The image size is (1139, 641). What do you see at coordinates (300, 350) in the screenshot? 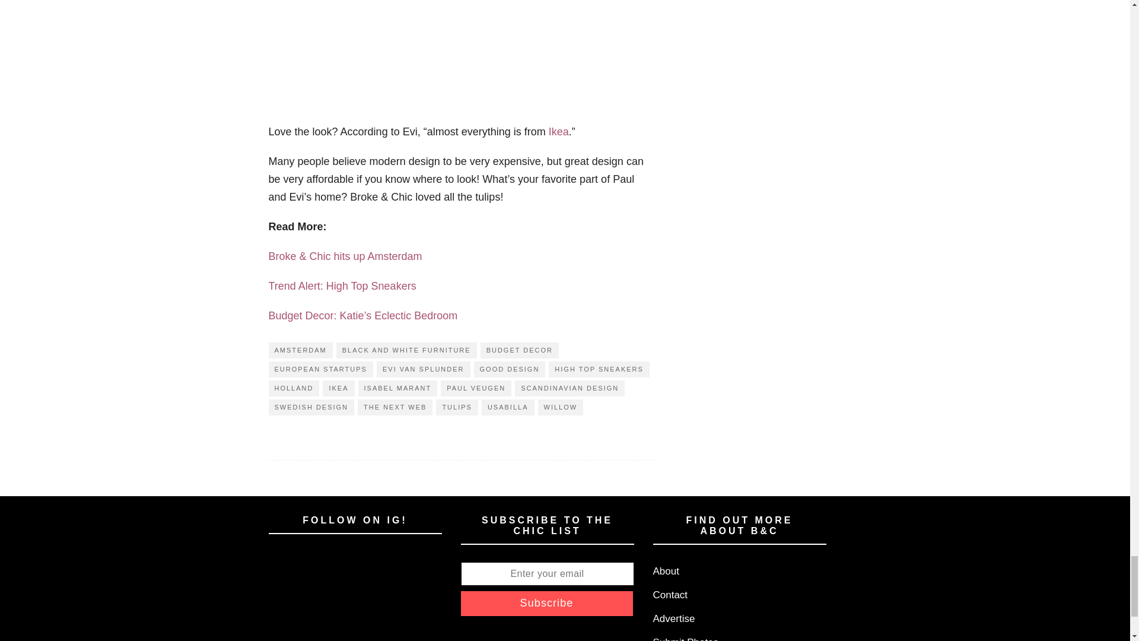
I see `AMSTERDAM` at bounding box center [300, 350].